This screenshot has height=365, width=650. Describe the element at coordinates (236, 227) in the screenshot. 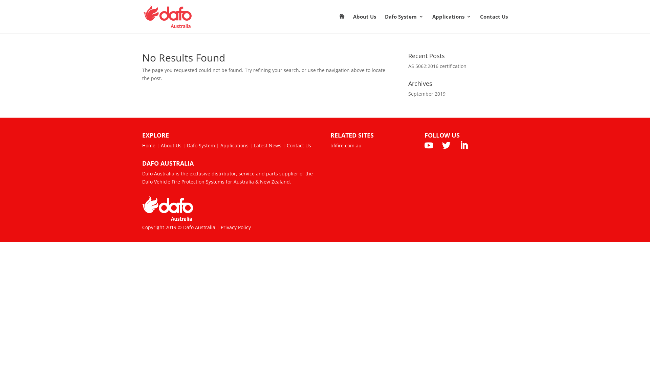

I see `Privacy Policy` at that location.